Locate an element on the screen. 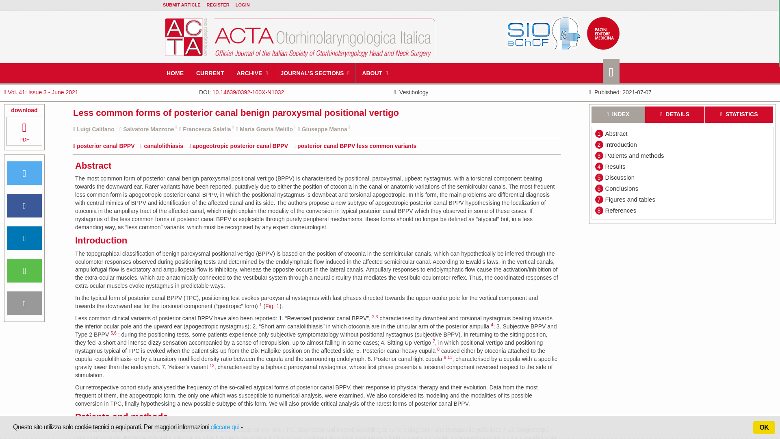 The width and height of the screenshot is (780, 439). Bei Twitter teilen is located at coordinates (24, 173).